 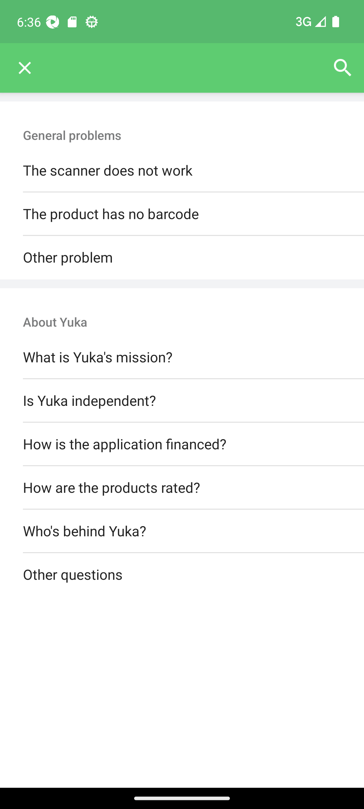 I want to click on Who's behind Yuka?, so click(x=182, y=531).